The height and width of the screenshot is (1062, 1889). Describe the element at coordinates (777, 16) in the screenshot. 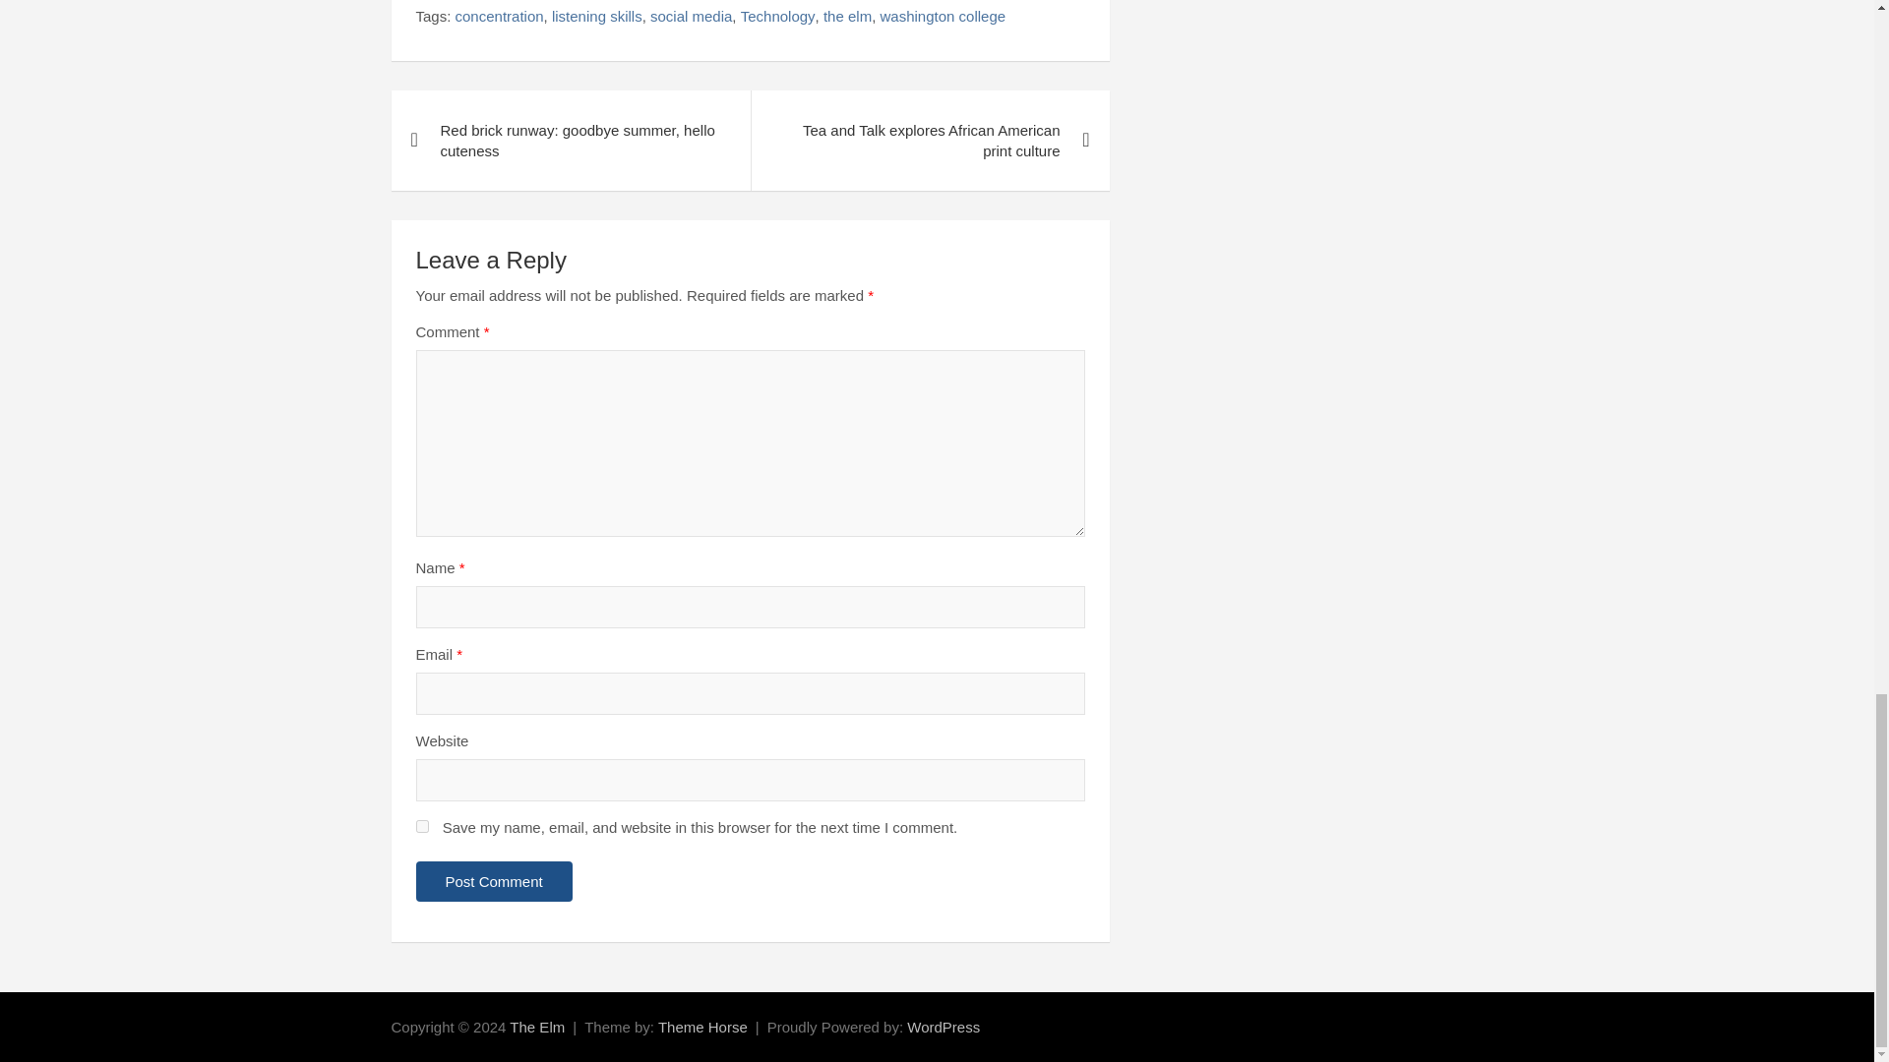

I see `Technology` at that location.